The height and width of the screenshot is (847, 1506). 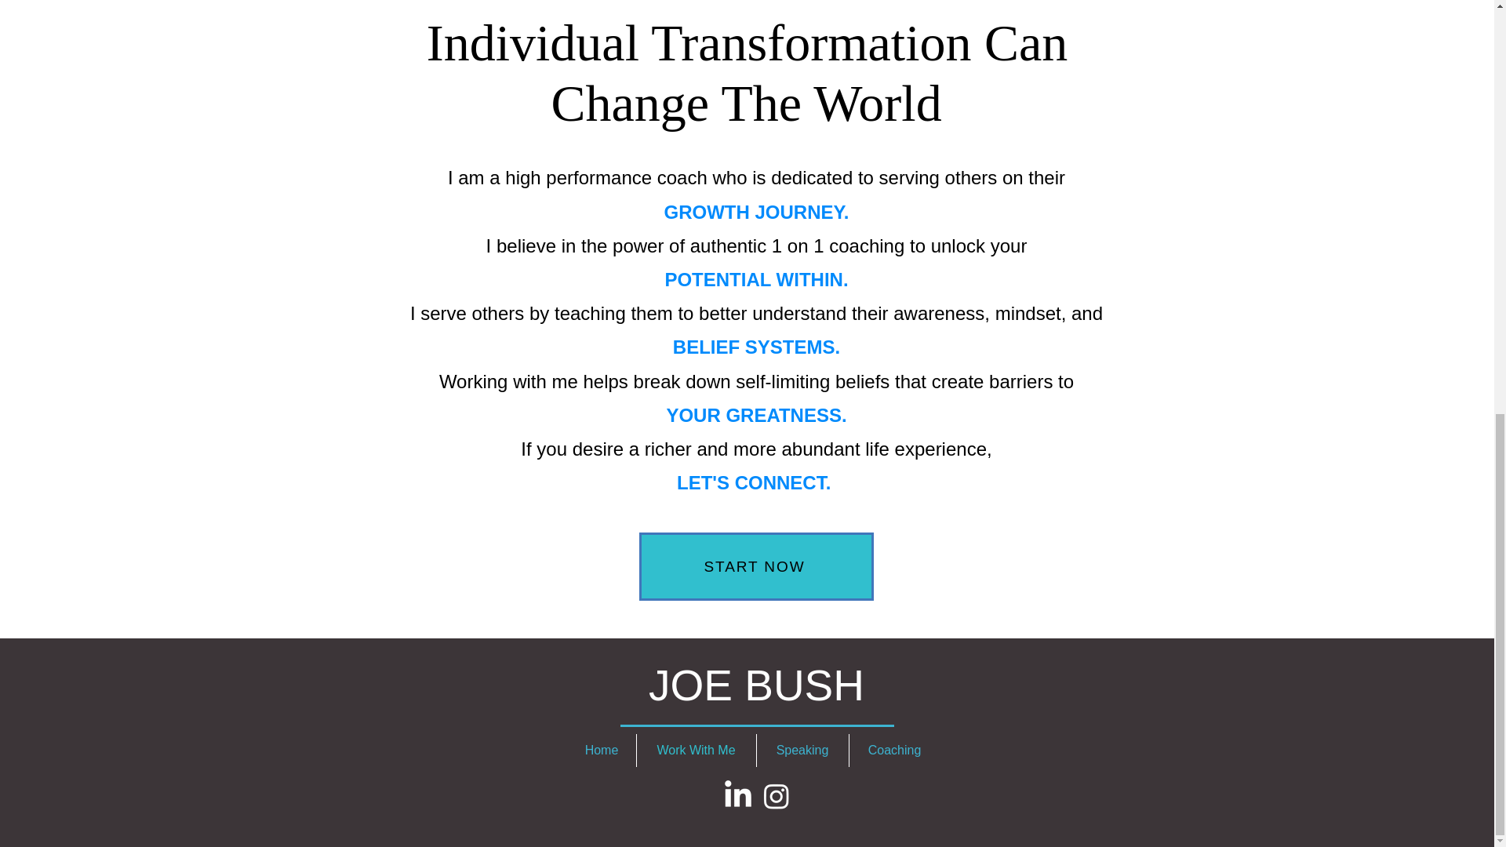 What do you see at coordinates (756, 566) in the screenshot?
I see `START NOW` at bounding box center [756, 566].